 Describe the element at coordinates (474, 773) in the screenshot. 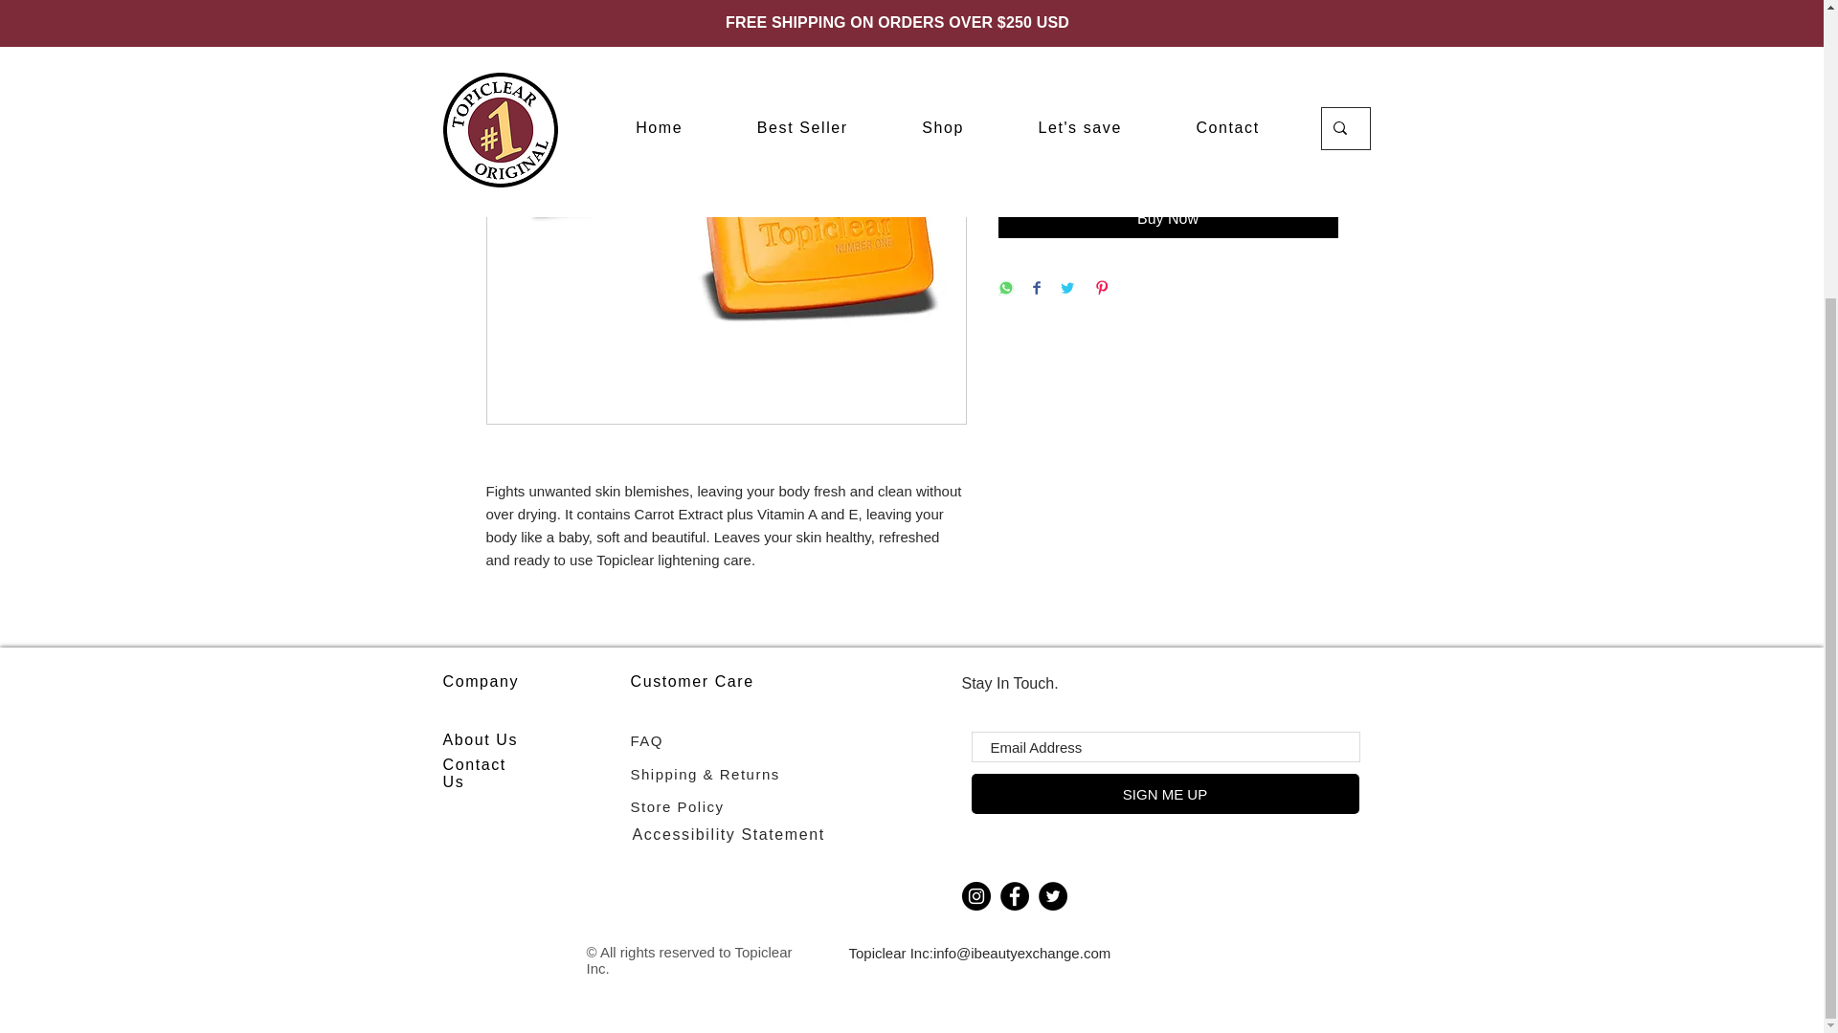

I see `Contact Us` at that location.